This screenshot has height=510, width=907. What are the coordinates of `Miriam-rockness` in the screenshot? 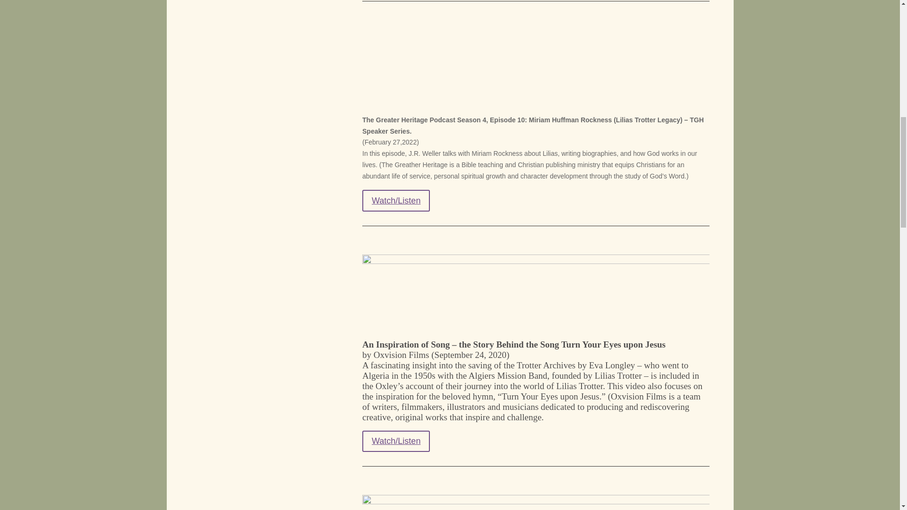 It's located at (536, 502).